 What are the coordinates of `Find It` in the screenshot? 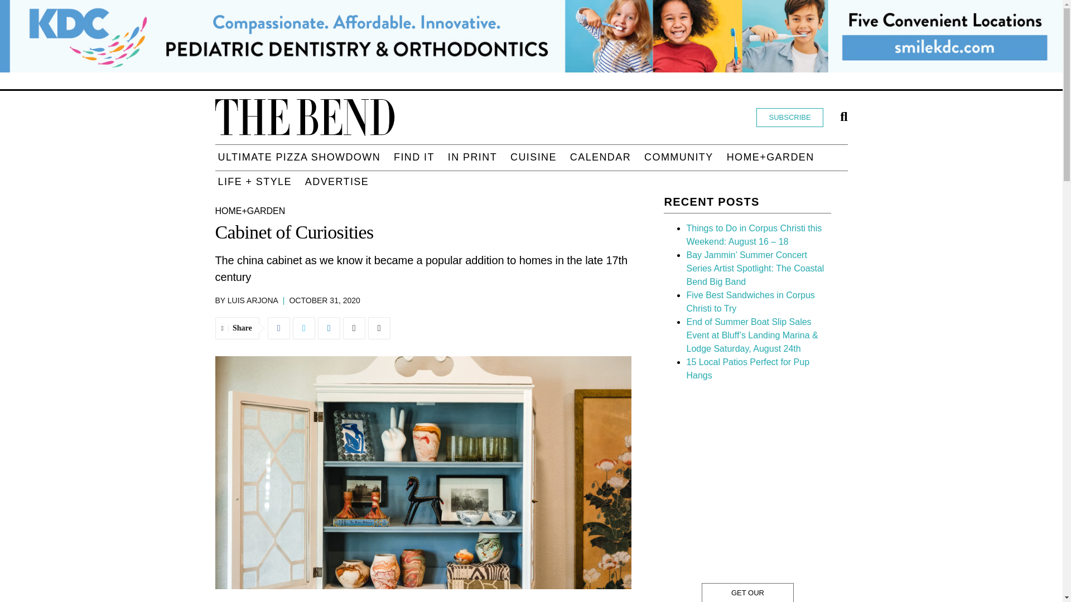 It's located at (414, 157).